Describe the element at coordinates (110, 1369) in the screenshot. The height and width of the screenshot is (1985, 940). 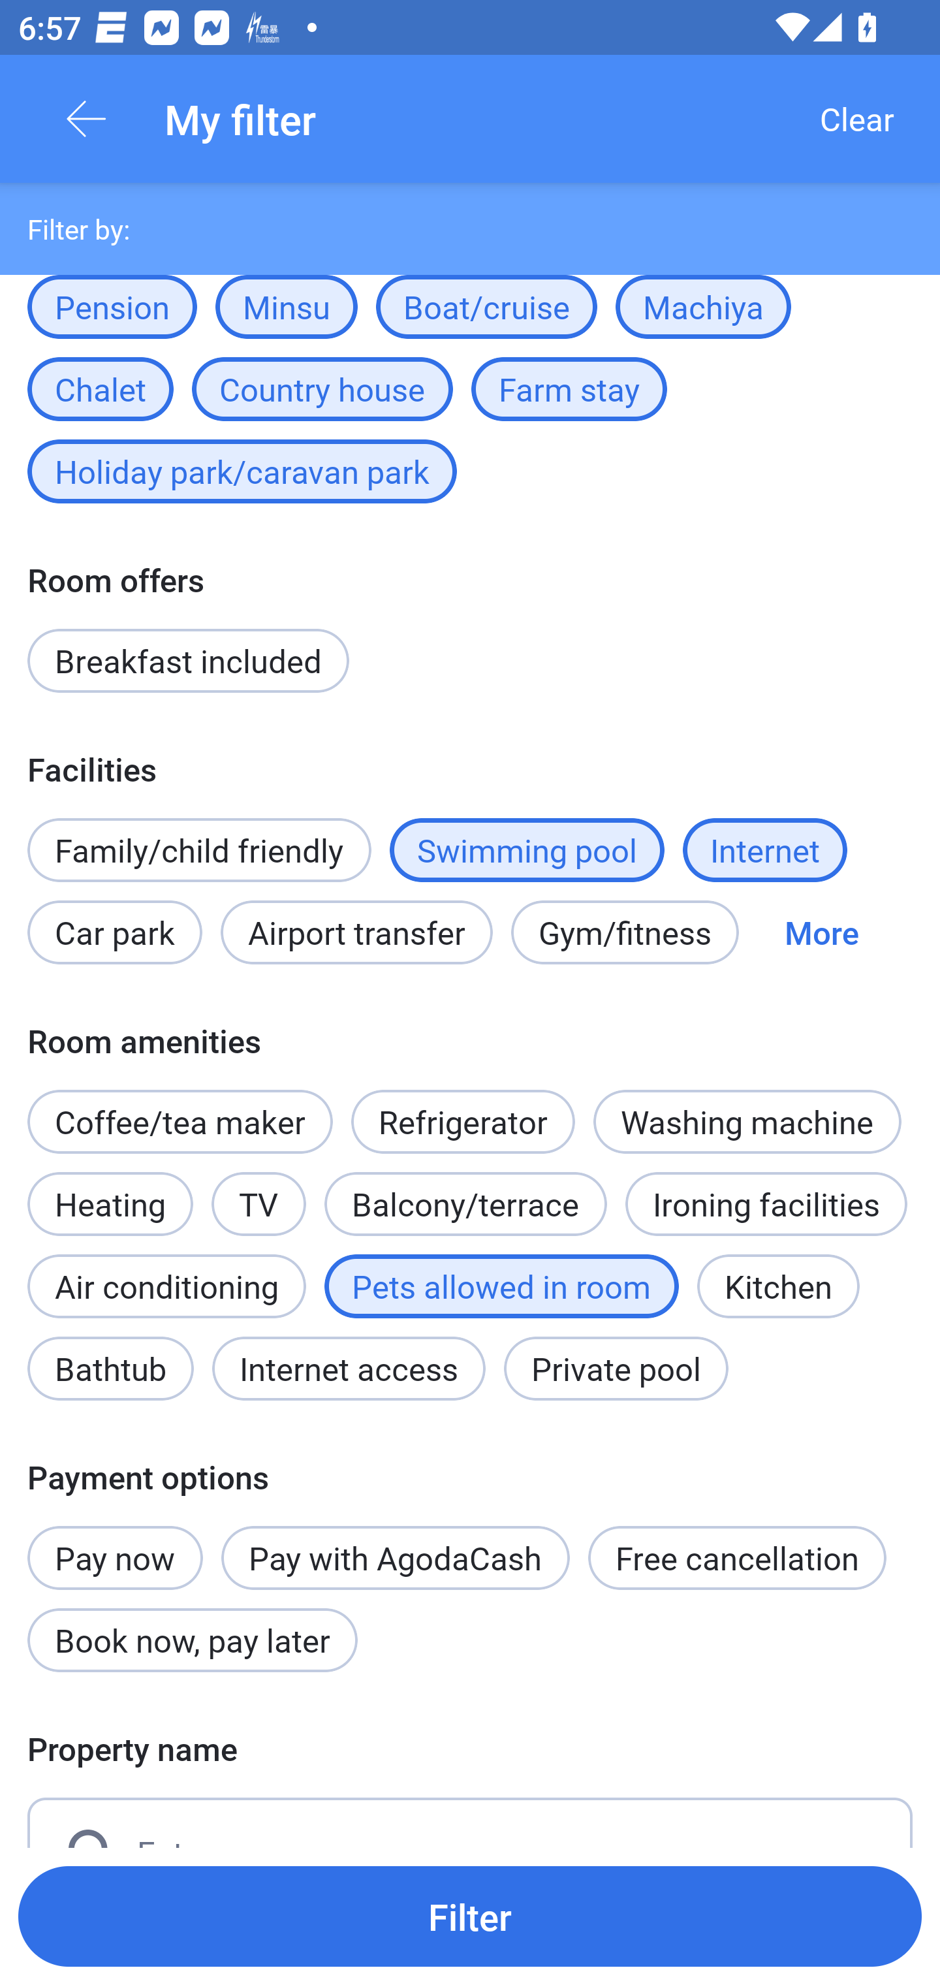
I see `Bathtub` at that location.